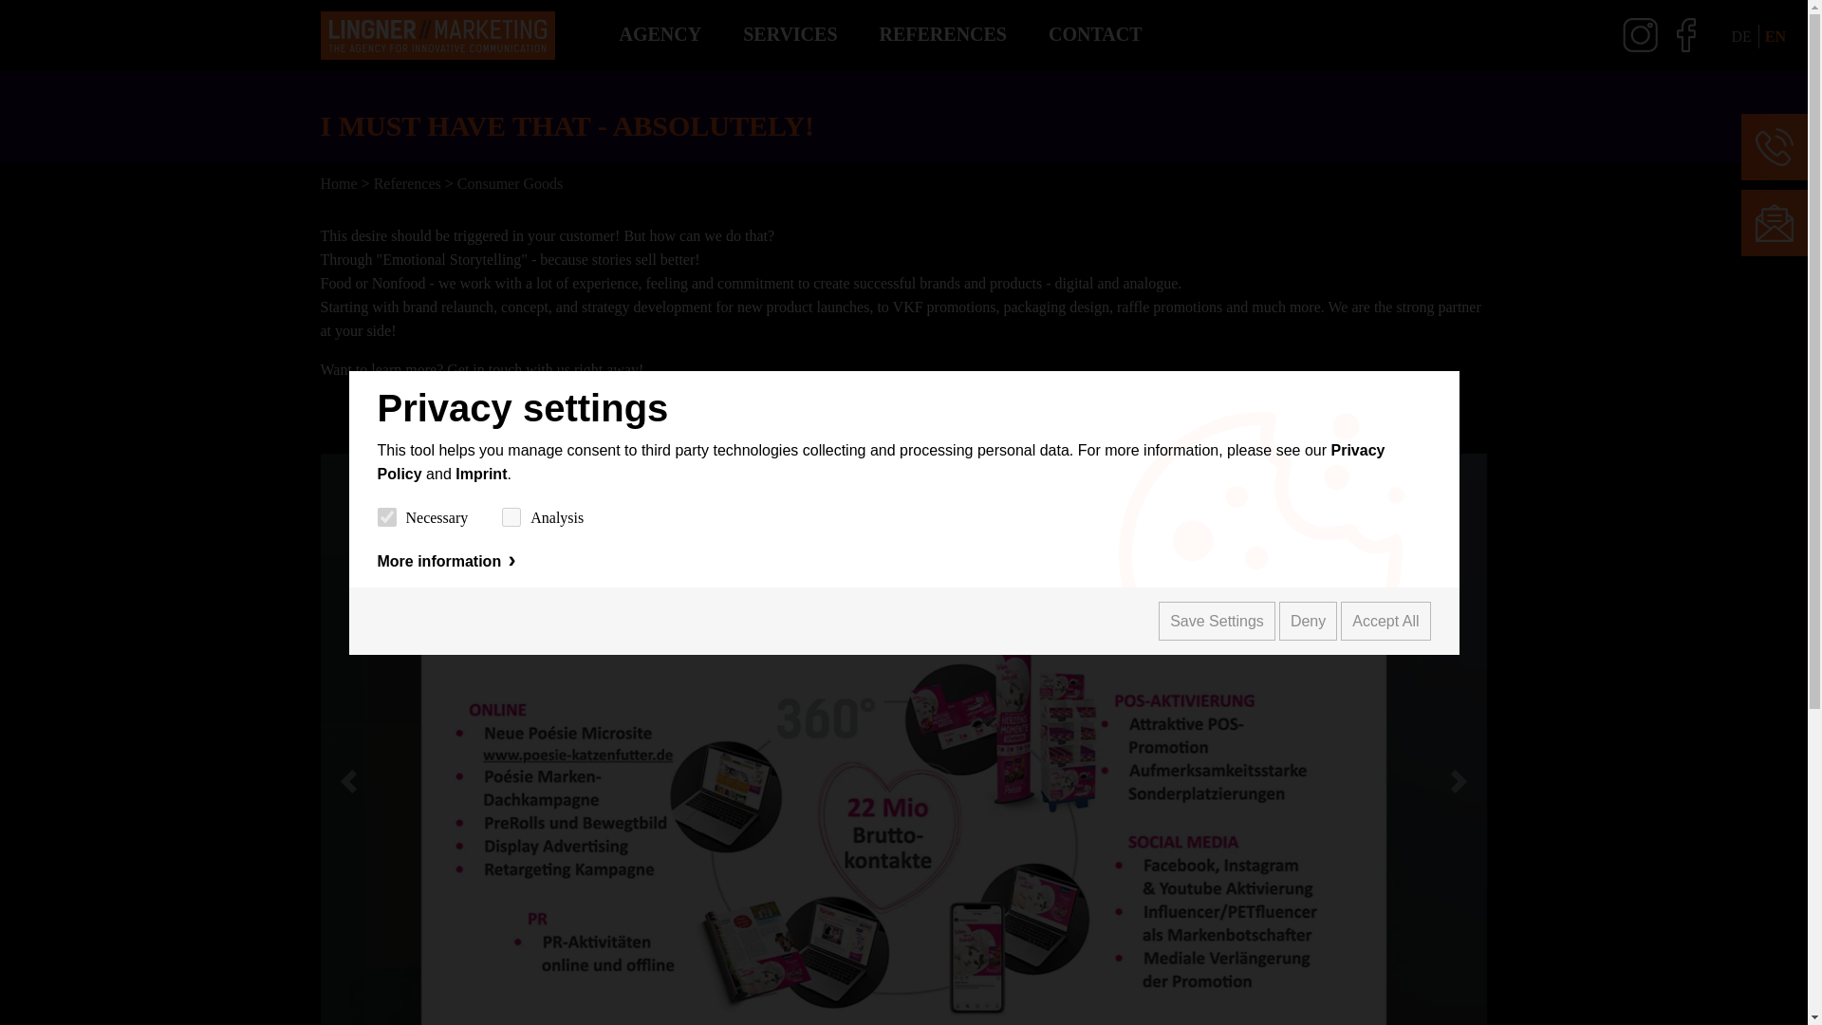 The height and width of the screenshot is (1025, 1822). Describe the element at coordinates (1740, 36) in the screenshot. I see `DE` at that location.